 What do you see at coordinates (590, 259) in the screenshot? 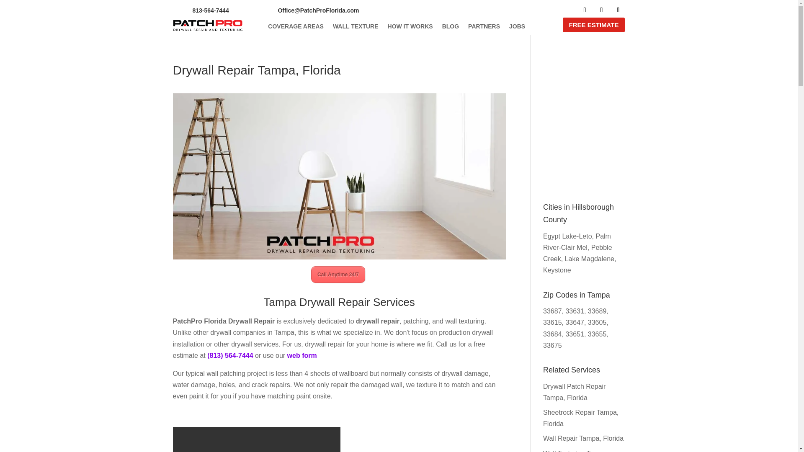
I see `Lake Magdalene` at bounding box center [590, 259].